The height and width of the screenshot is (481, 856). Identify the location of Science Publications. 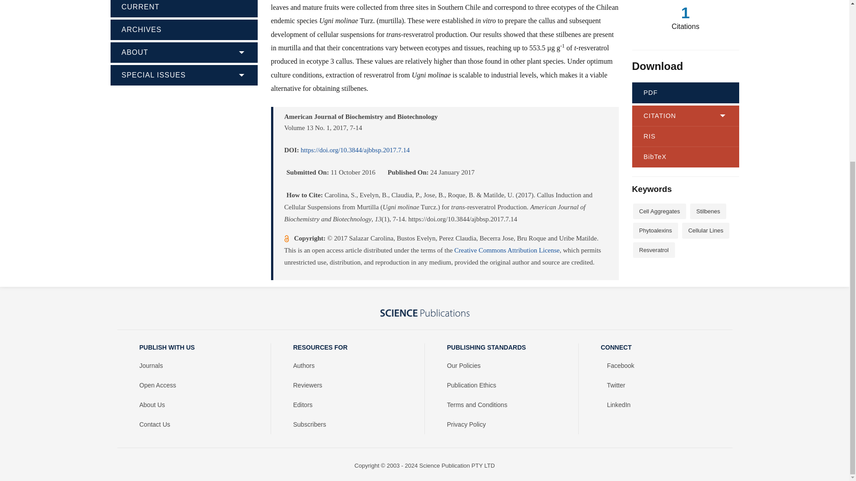
(424, 313).